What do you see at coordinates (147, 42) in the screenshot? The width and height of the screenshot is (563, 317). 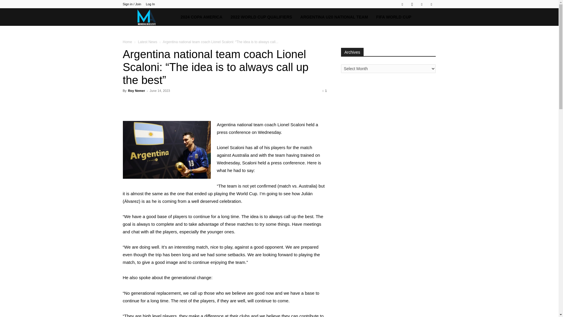 I see `Latest News` at bounding box center [147, 42].